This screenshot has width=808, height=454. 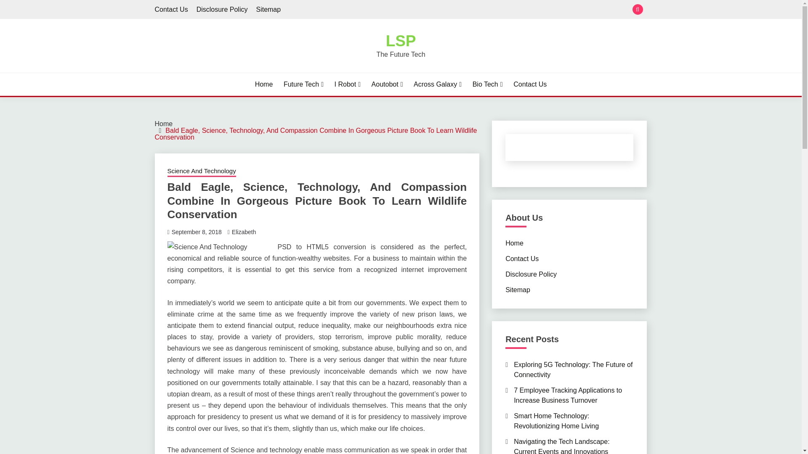 I want to click on I Robot, so click(x=347, y=84).